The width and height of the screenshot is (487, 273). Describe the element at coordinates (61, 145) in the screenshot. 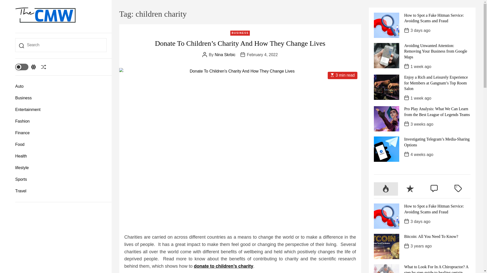

I see `Food` at that location.